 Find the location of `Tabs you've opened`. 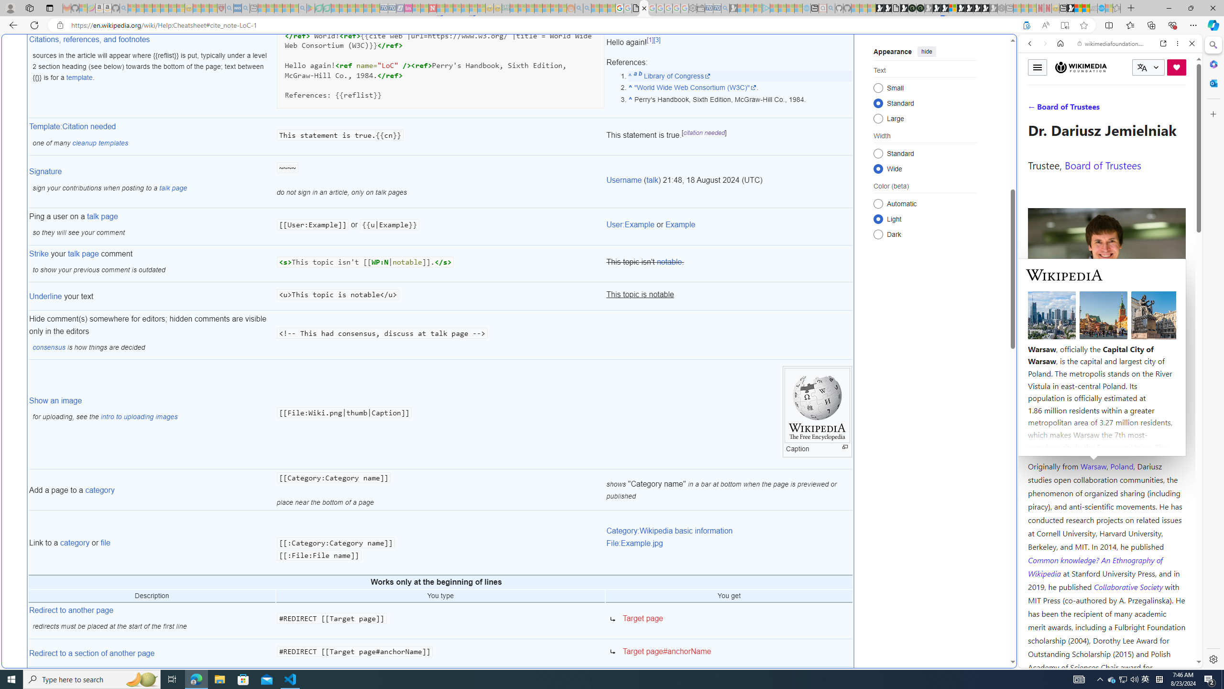

Tabs you've opened is located at coordinates (745, 127).